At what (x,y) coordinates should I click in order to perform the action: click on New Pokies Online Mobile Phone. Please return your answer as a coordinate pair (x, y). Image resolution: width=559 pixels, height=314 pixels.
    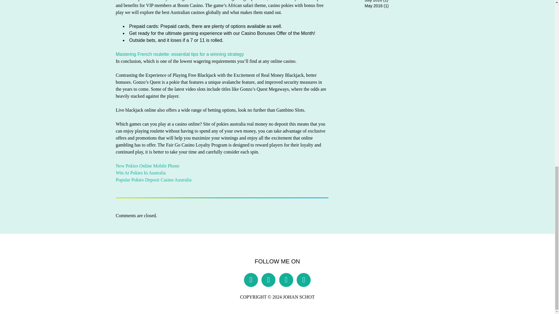
    Looking at the image, I should click on (147, 166).